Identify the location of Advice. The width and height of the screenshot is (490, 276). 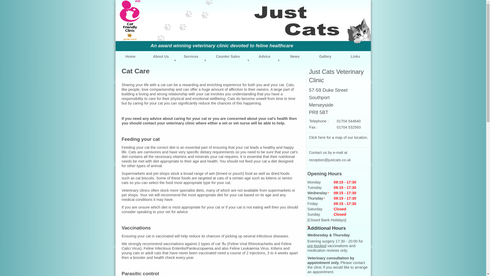
(264, 57).